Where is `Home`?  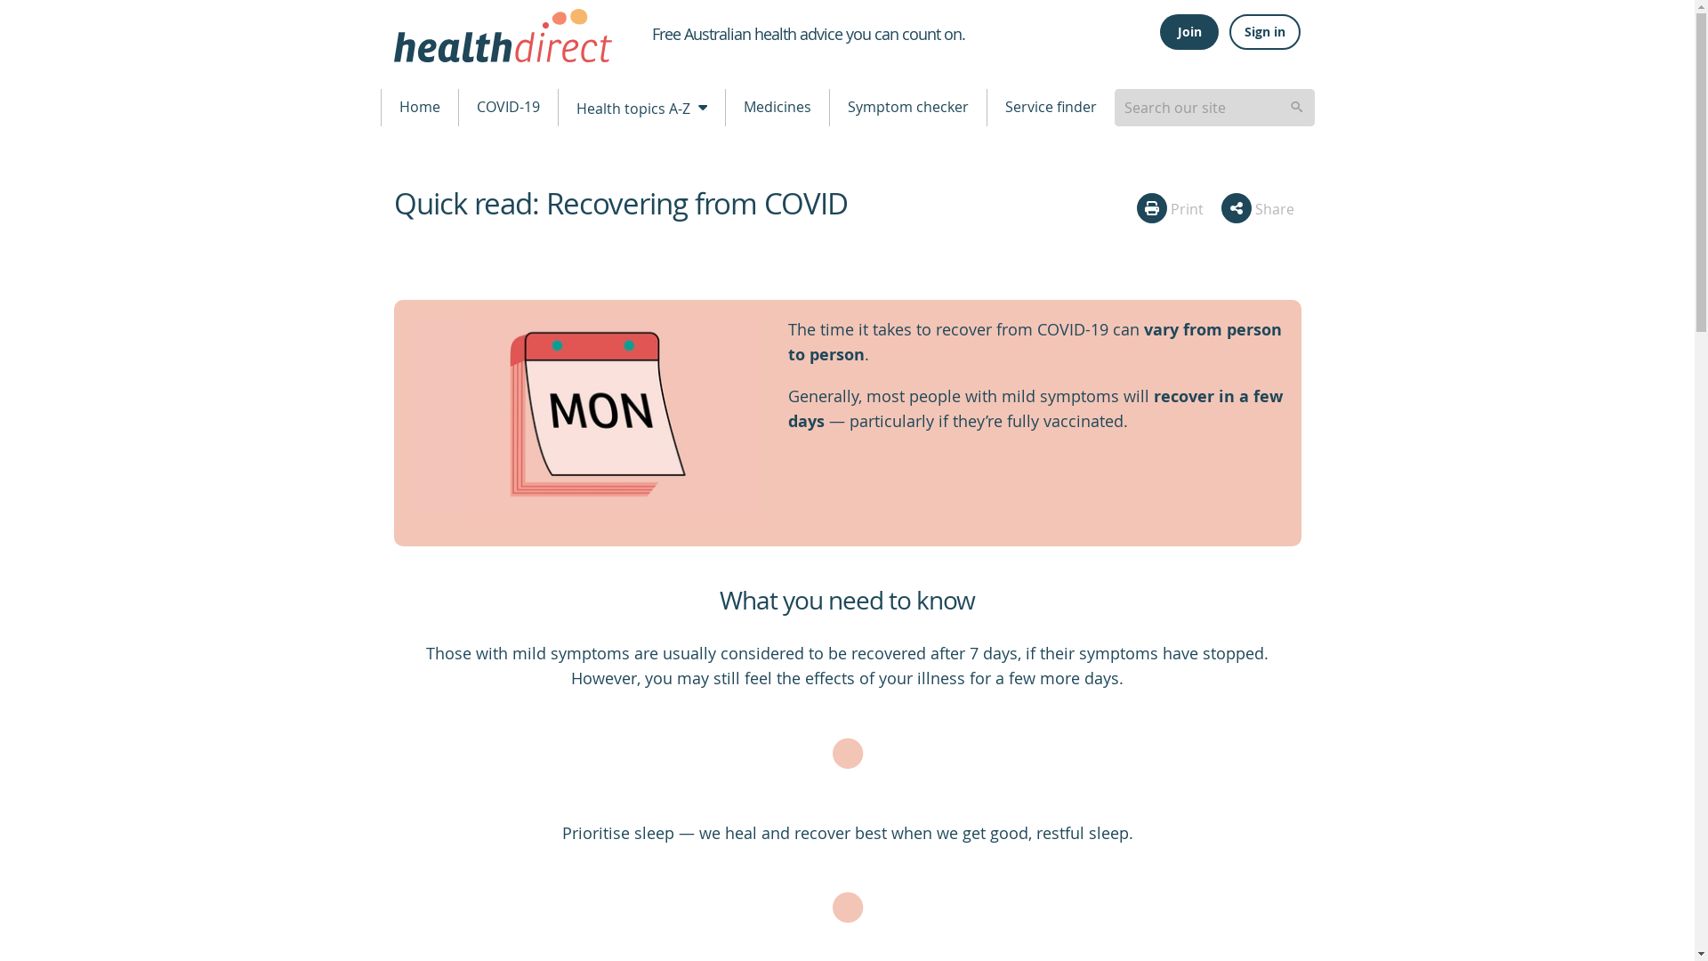
Home is located at coordinates (419, 107).